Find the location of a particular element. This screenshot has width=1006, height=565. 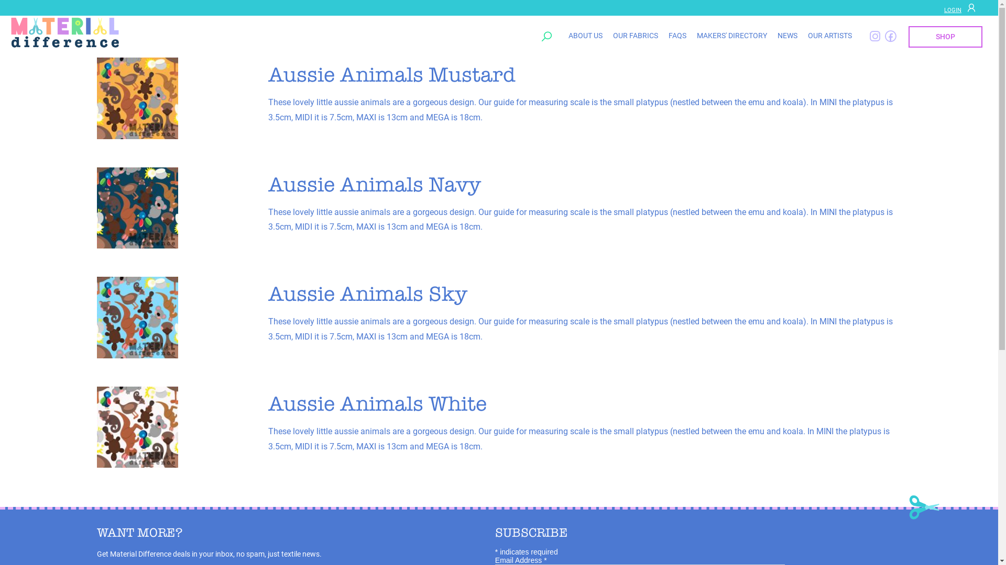

NEWS is located at coordinates (788, 36).